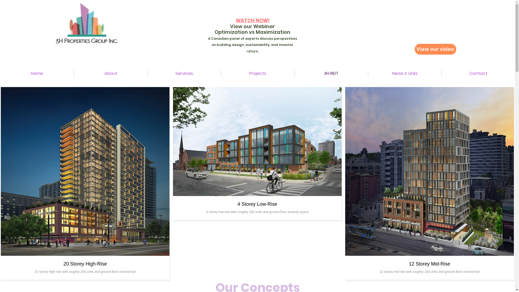  What do you see at coordinates (258, 74) in the screenshot?
I see `Projects` at bounding box center [258, 74].